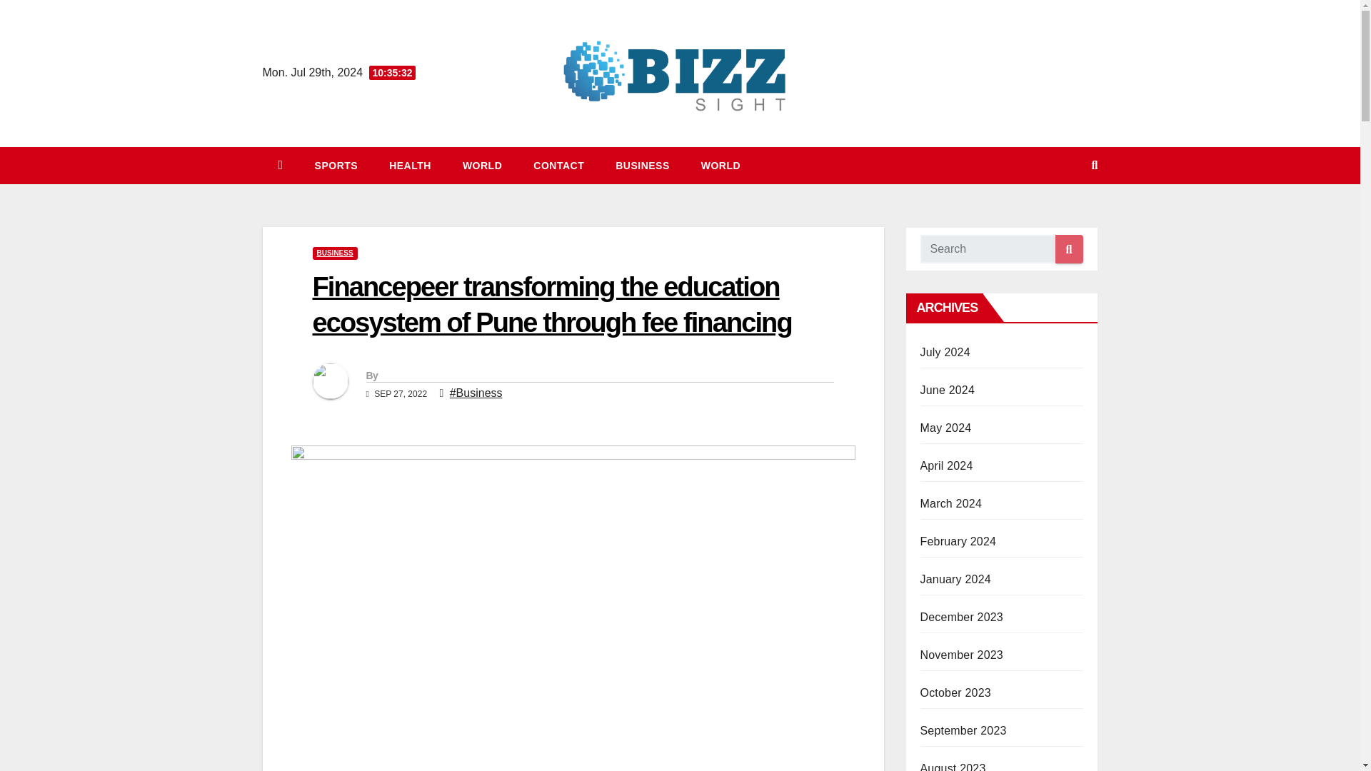 The image size is (1371, 771). Describe the element at coordinates (721, 166) in the screenshot. I see `World` at that location.